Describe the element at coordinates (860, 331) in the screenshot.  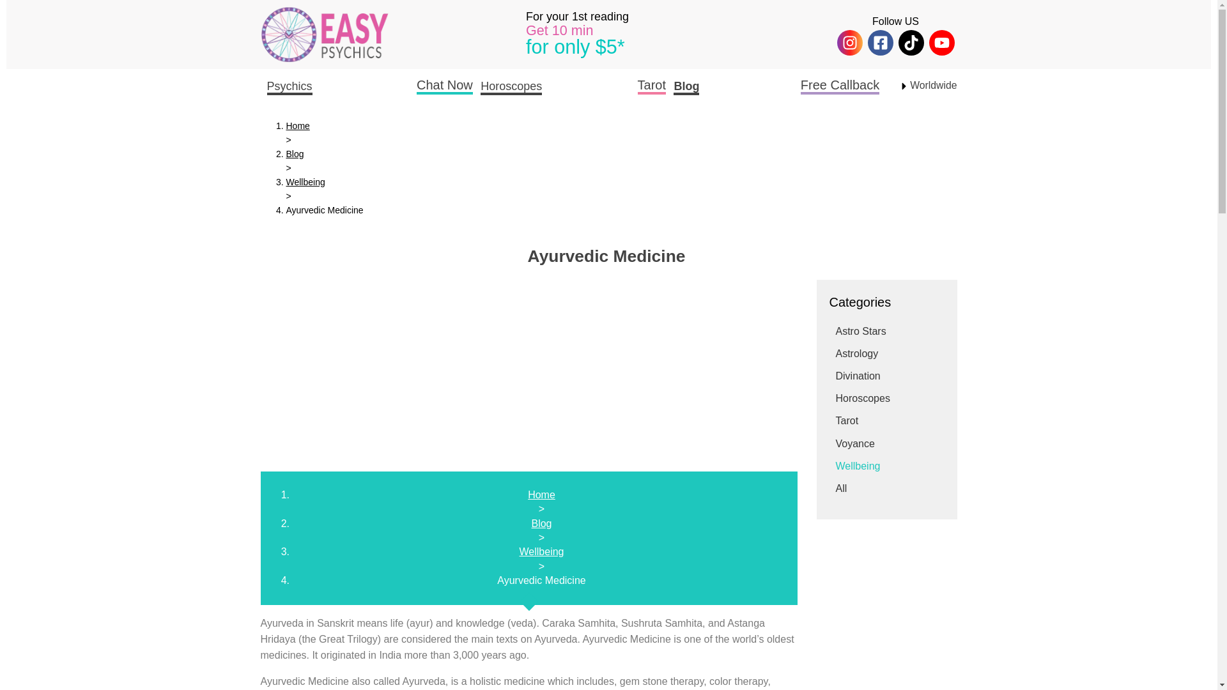
I see `Astro Stars` at that location.